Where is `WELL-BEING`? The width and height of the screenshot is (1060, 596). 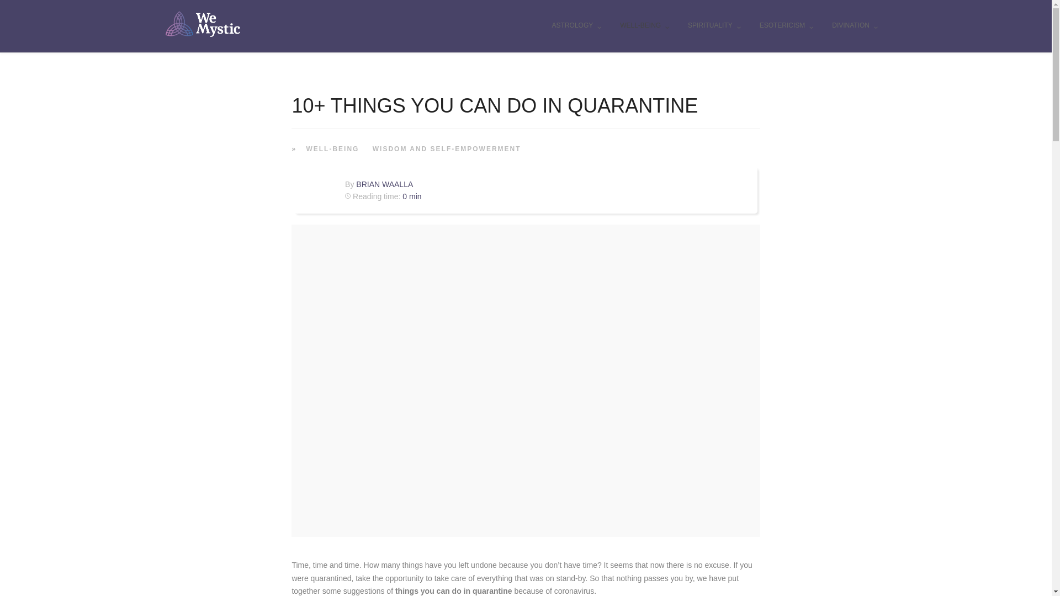
WELL-BEING is located at coordinates (330, 148).